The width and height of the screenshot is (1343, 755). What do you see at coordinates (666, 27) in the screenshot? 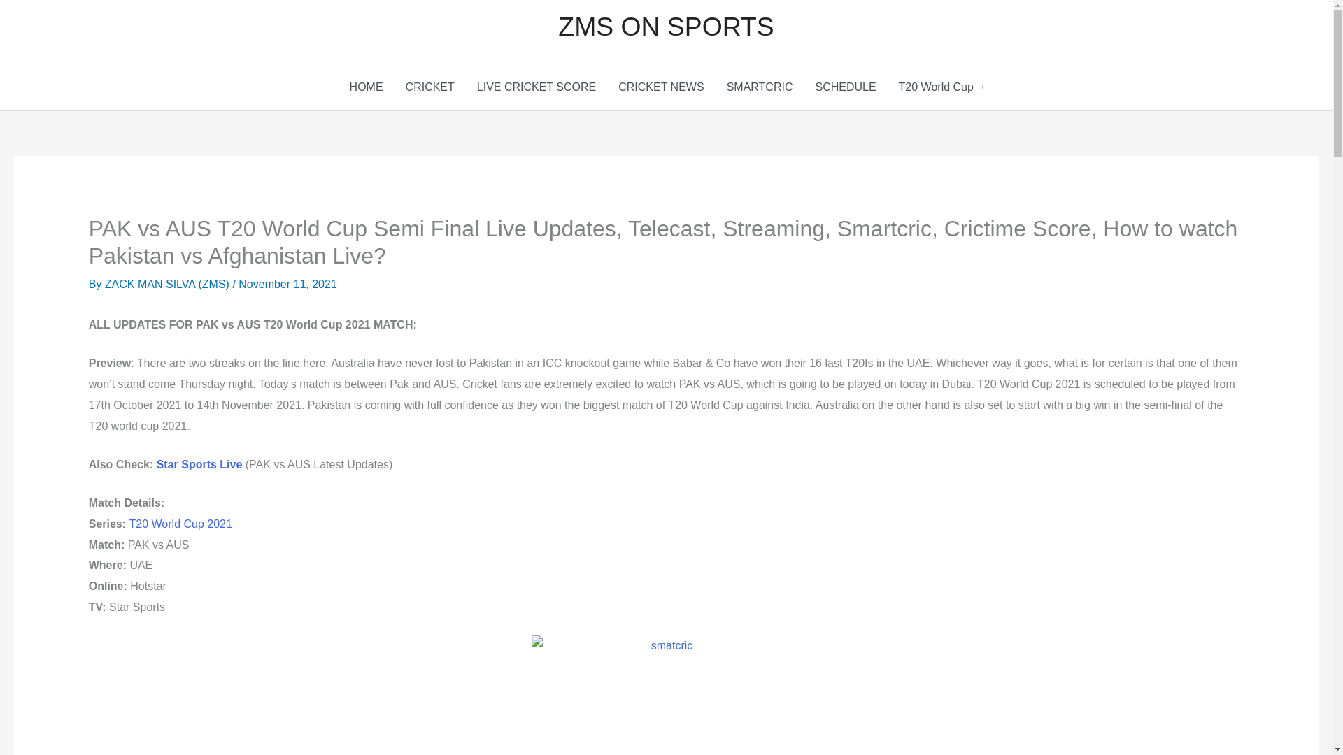
I see `ZMS ON SPORTS` at bounding box center [666, 27].